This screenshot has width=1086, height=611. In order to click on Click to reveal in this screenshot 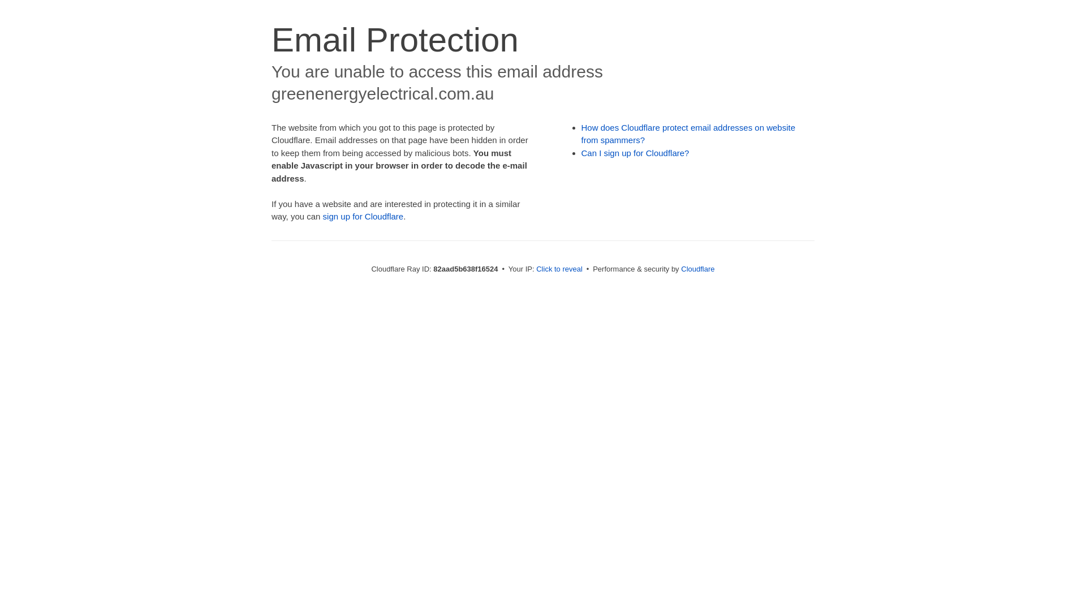, I will do `click(559, 269)`.